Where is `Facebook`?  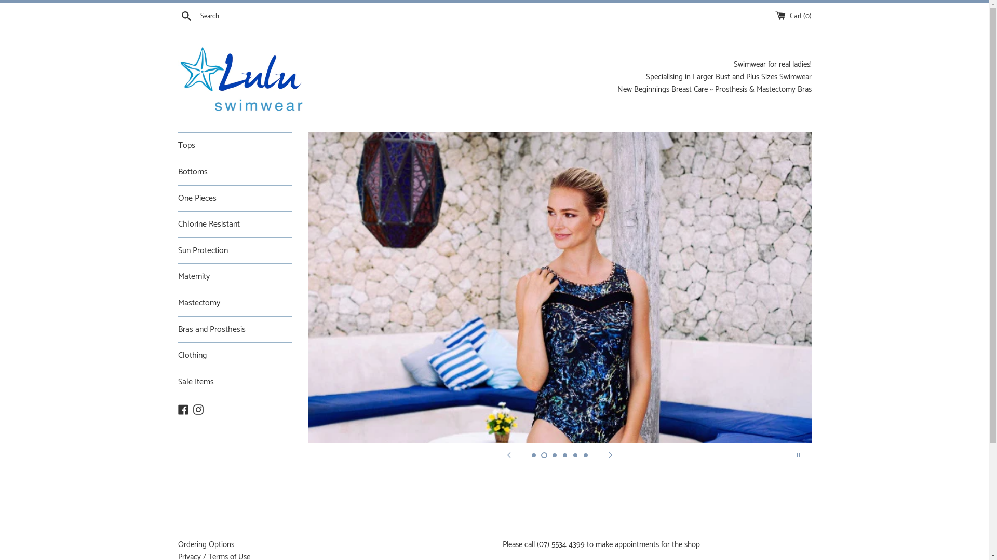 Facebook is located at coordinates (183, 409).